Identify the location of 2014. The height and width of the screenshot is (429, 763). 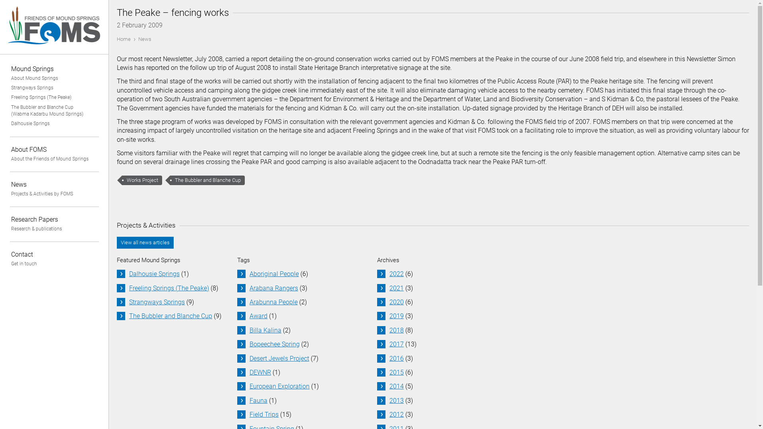
(397, 386).